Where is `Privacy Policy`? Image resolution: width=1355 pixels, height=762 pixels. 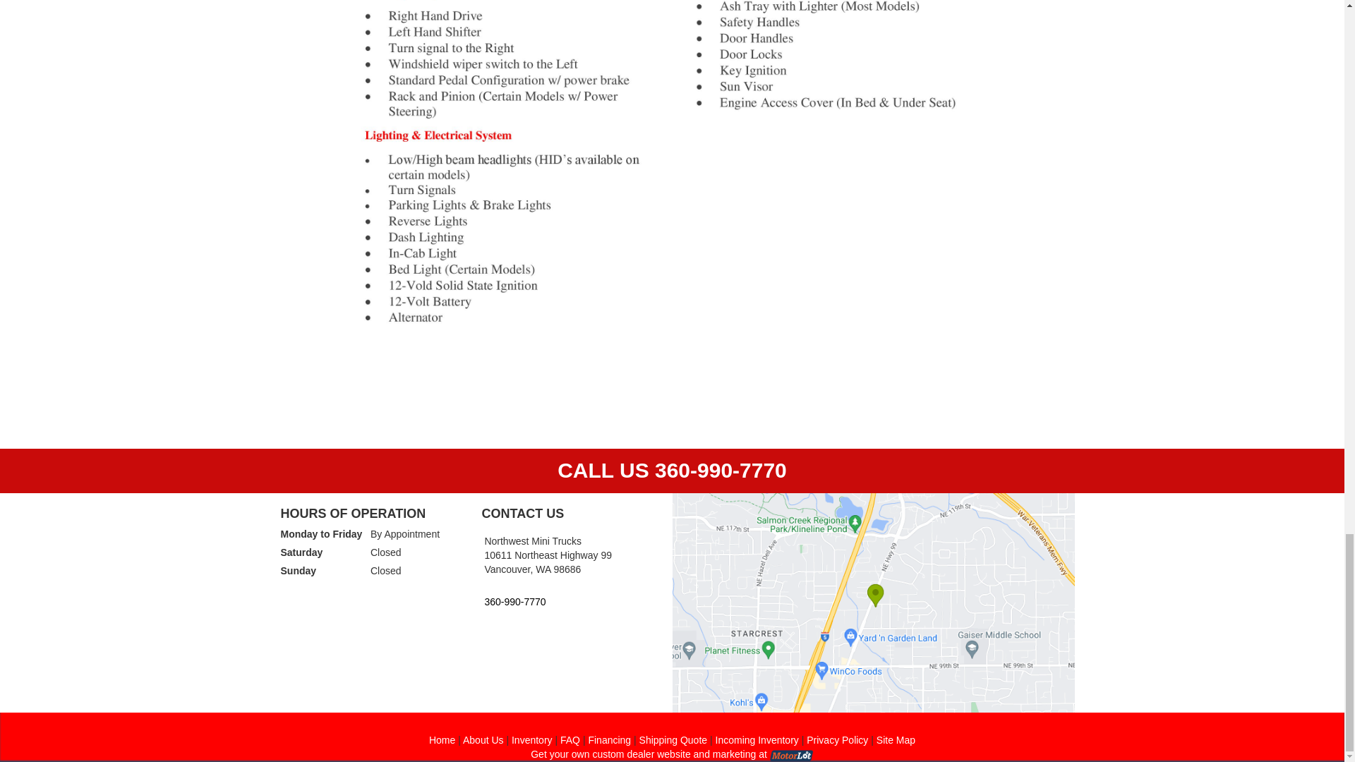 Privacy Policy is located at coordinates (837, 740).